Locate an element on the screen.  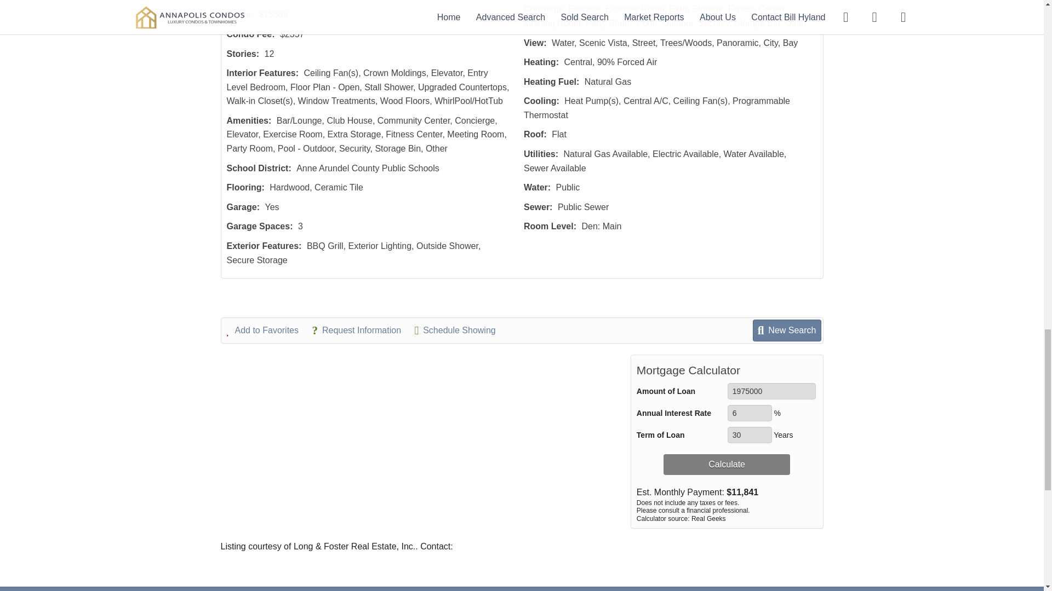
6 is located at coordinates (750, 413).